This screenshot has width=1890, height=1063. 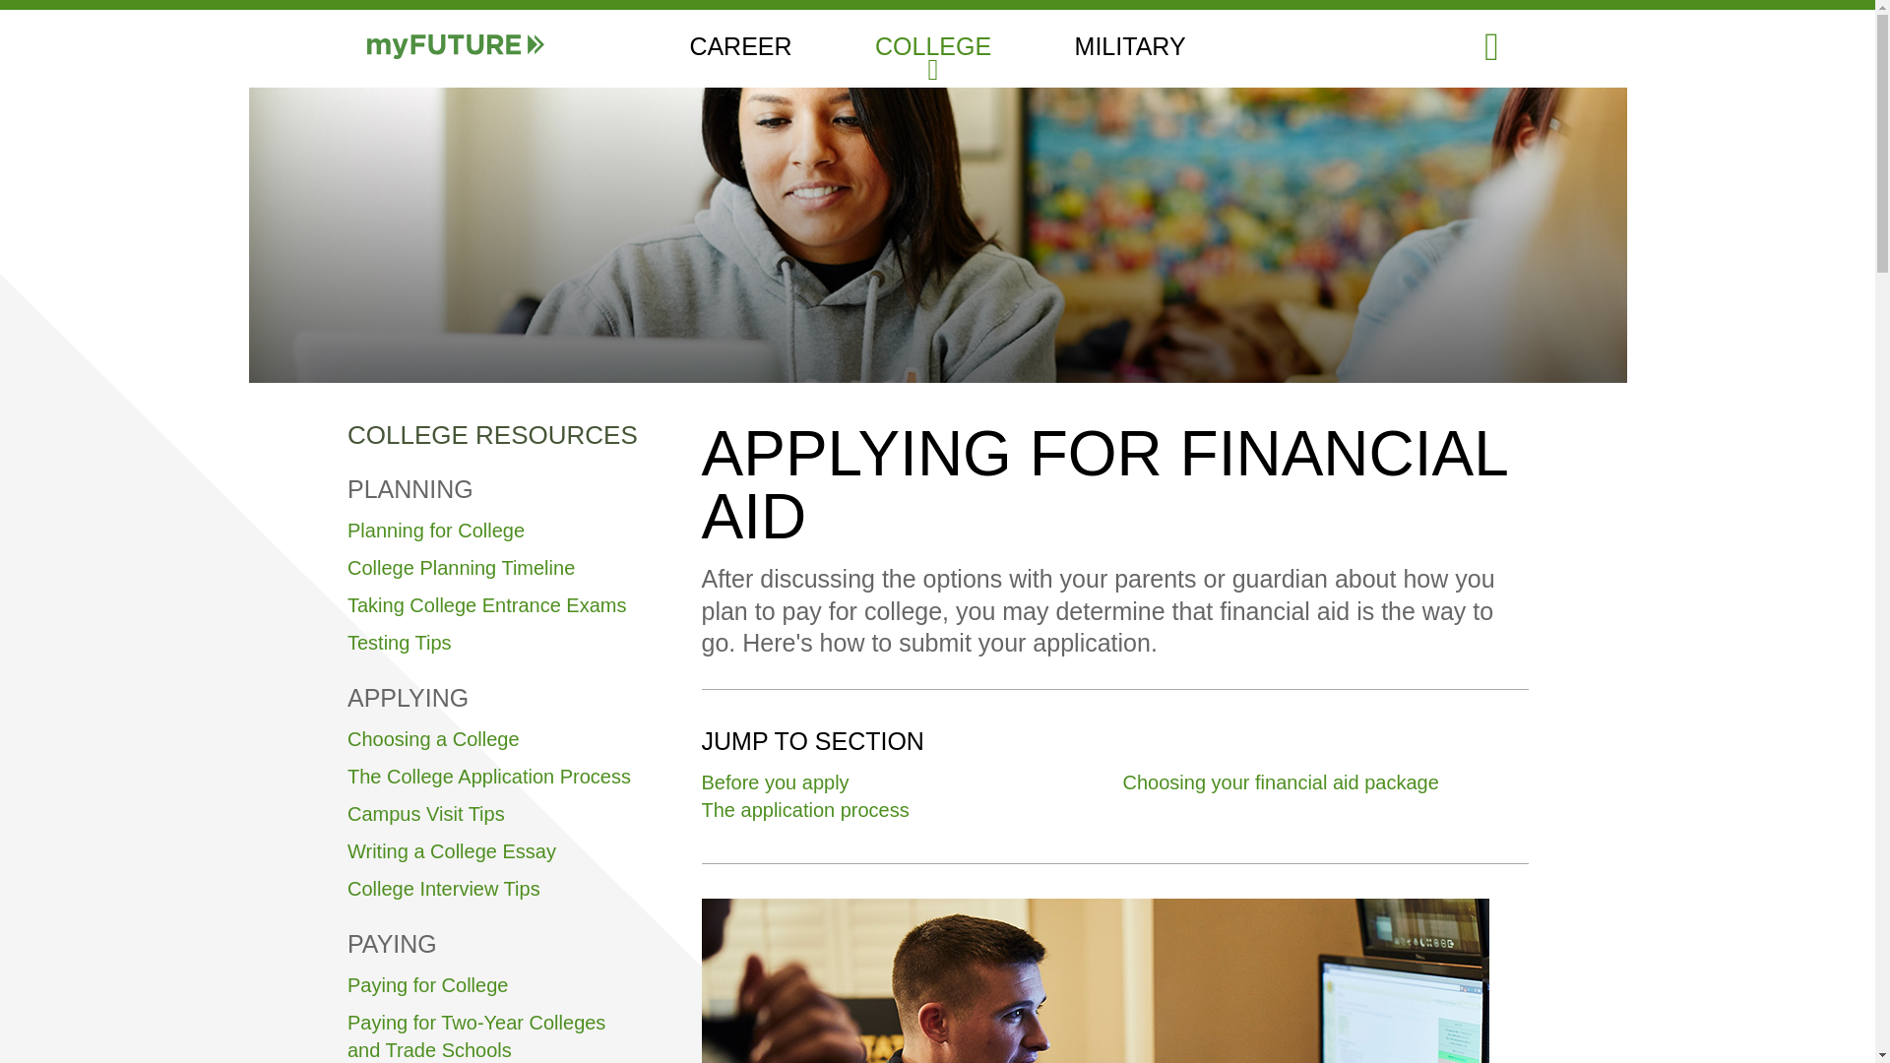 I want to click on CAREER, so click(x=740, y=48).